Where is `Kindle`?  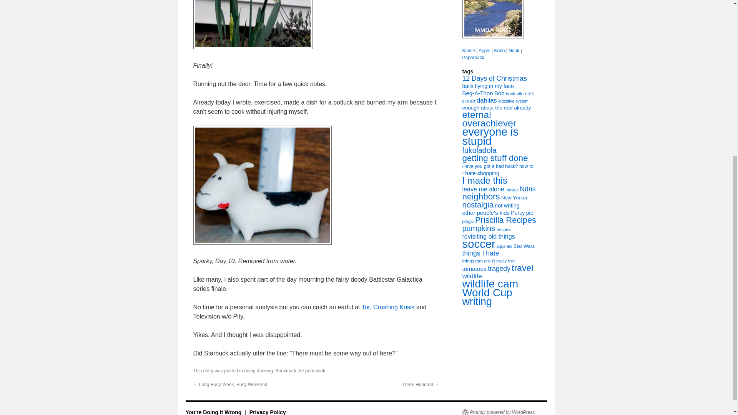
Kindle is located at coordinates (468, 51).